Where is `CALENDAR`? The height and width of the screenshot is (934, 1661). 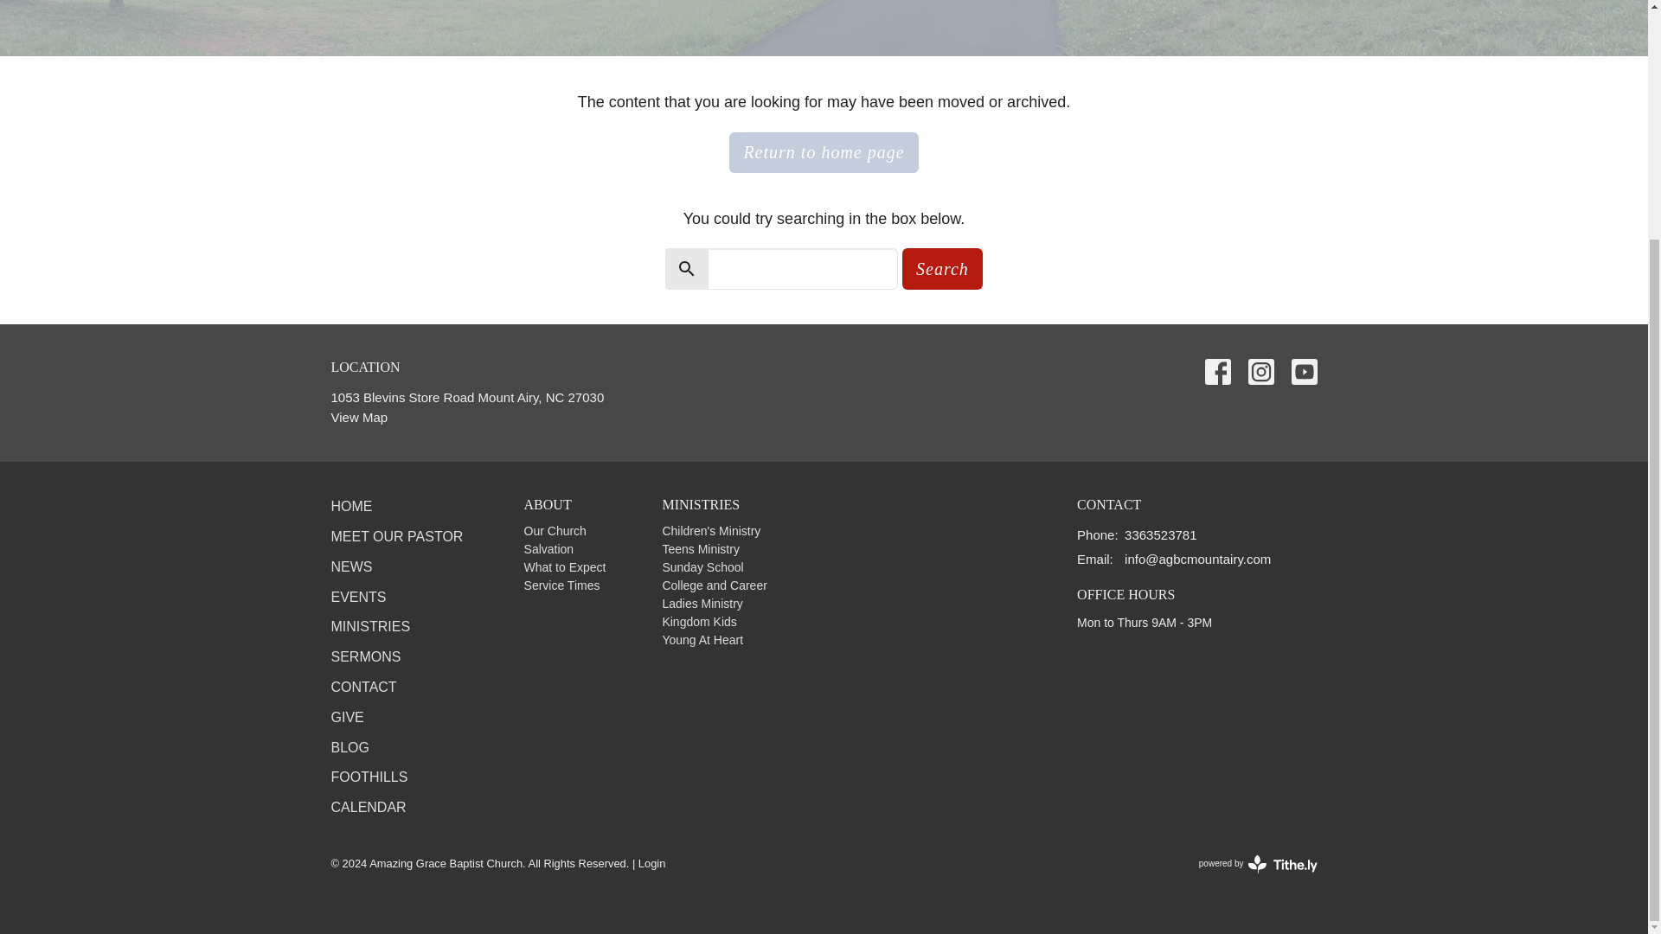
CALENDAR is located at coordinates (368, 806).